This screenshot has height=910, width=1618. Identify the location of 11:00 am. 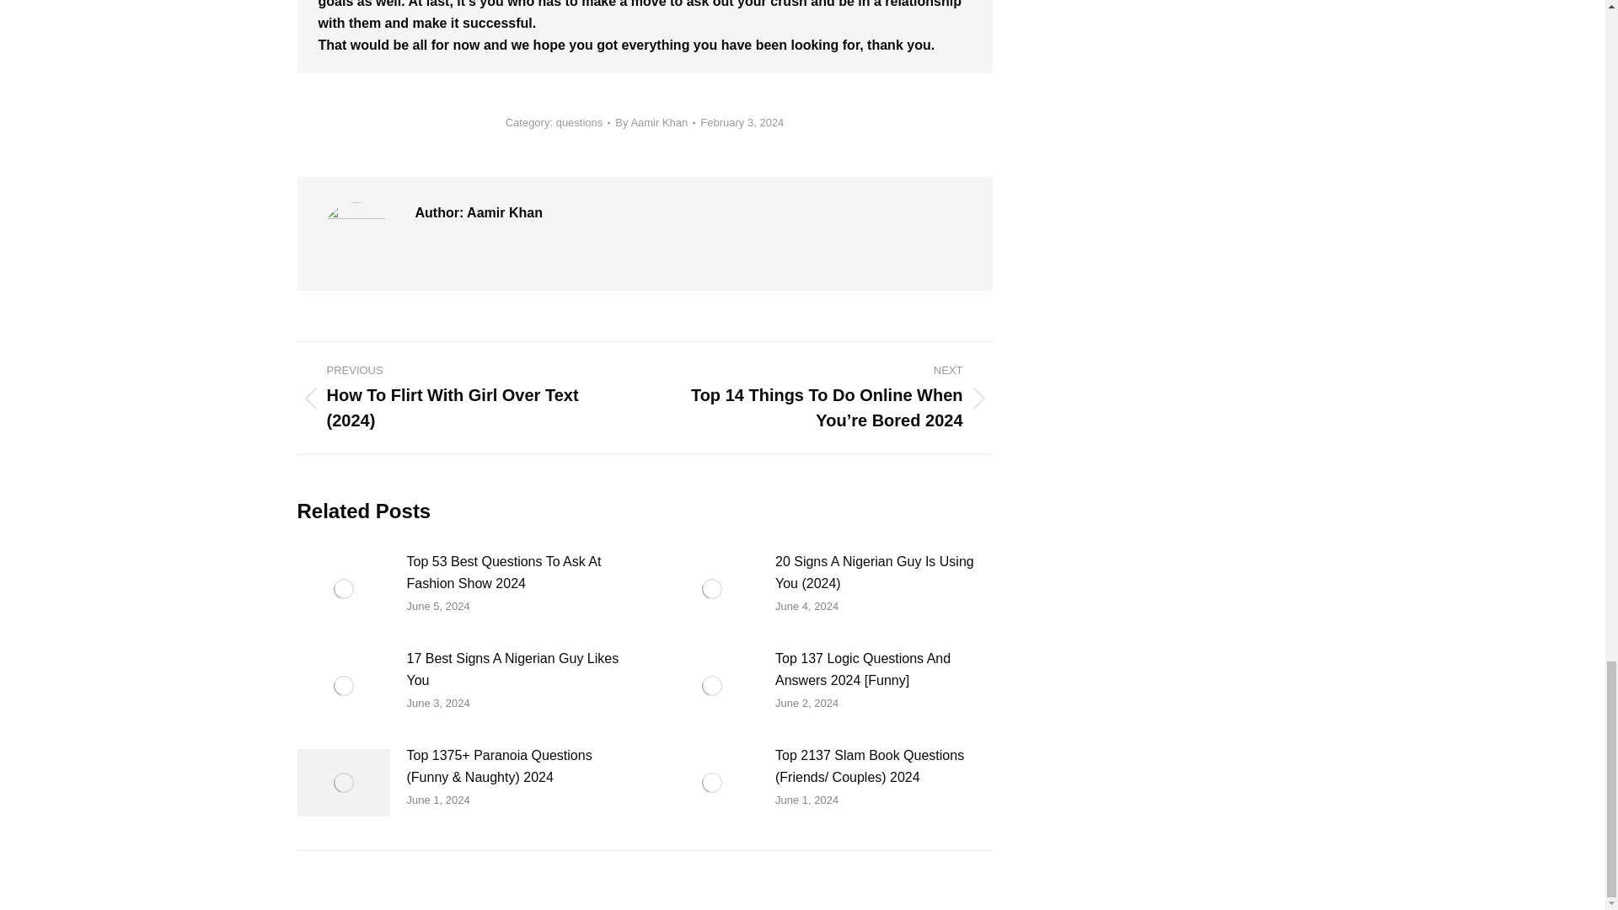
(742, 123).